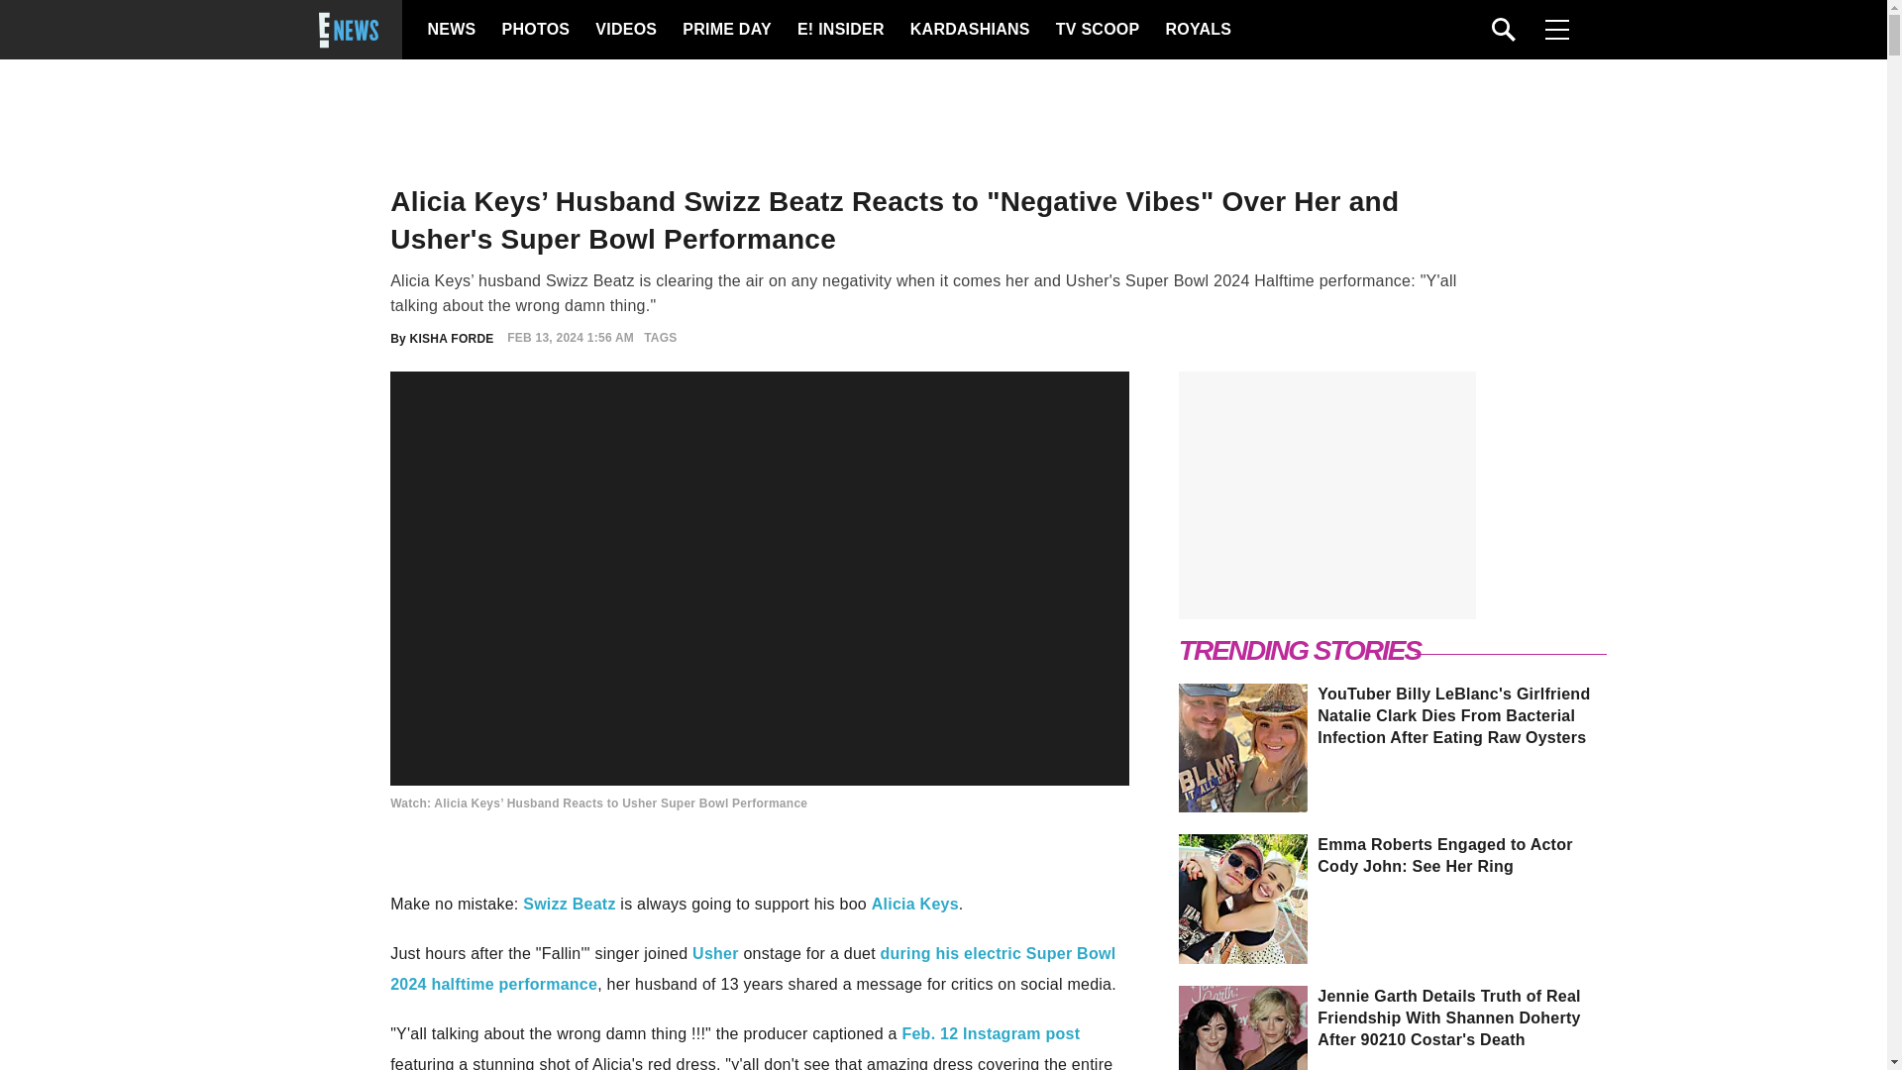  I want to click on NEWS, so click(452, 30).